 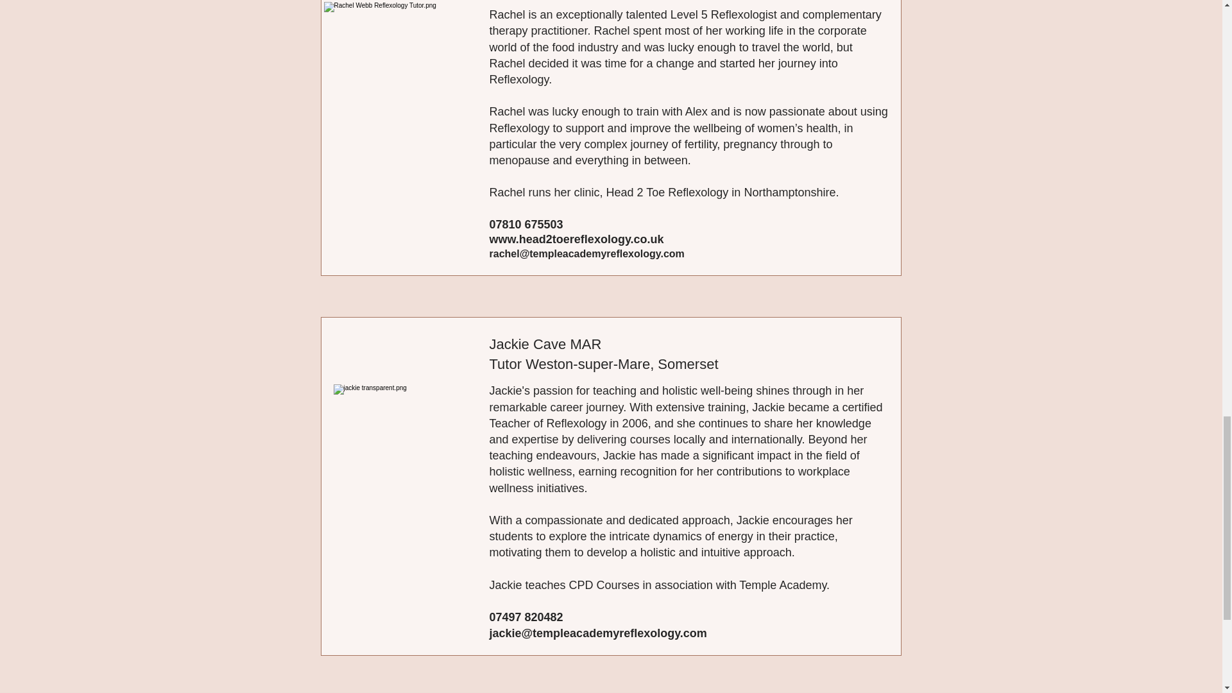 What do you see at coordinates (526, 225) in the screenshot?
I see `07810 675503` at bounding box center [526, 225].